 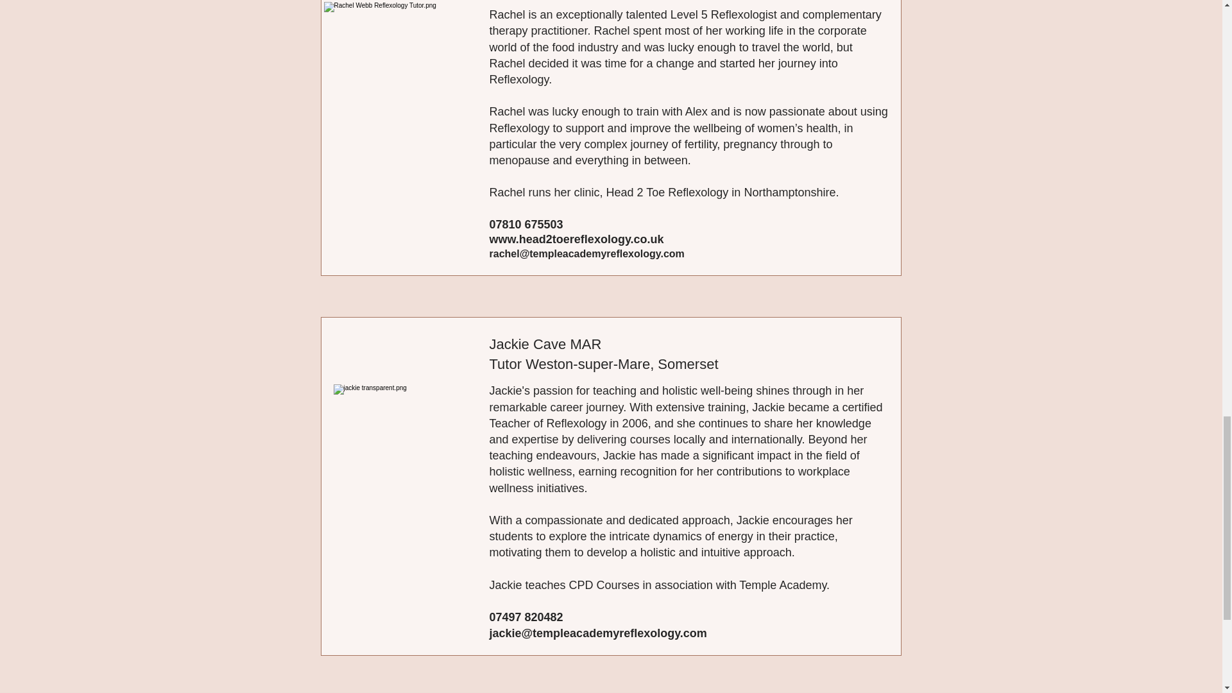 What do you see at coordinates (526, 225) in the screenshot?
I see `07810 675503` at bounding box center [526, 225].